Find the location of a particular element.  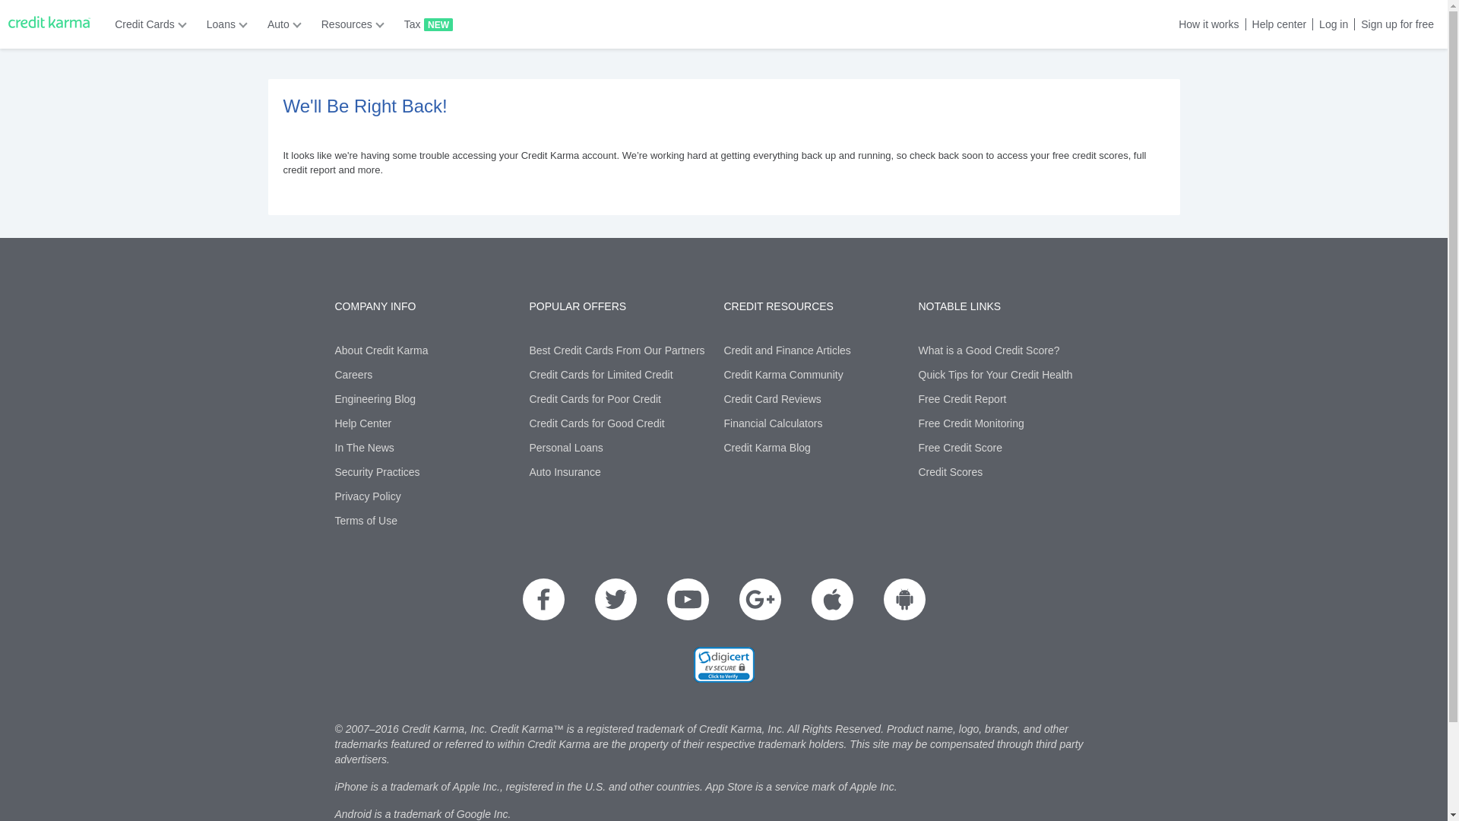

Download iOS App is located at coordinates (832, 599).